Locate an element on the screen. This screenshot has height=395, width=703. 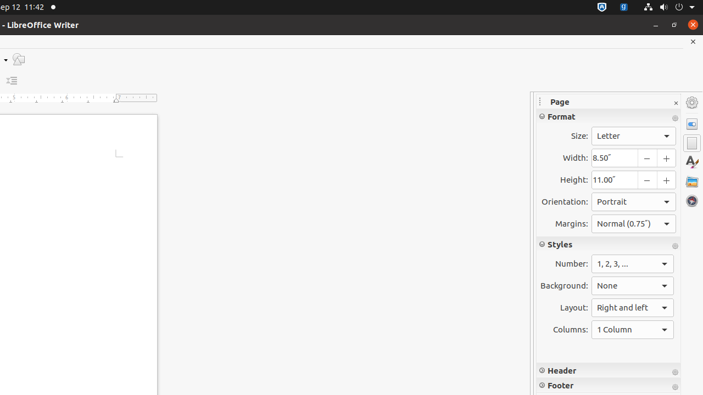
System is located at coordinates (669, 8).